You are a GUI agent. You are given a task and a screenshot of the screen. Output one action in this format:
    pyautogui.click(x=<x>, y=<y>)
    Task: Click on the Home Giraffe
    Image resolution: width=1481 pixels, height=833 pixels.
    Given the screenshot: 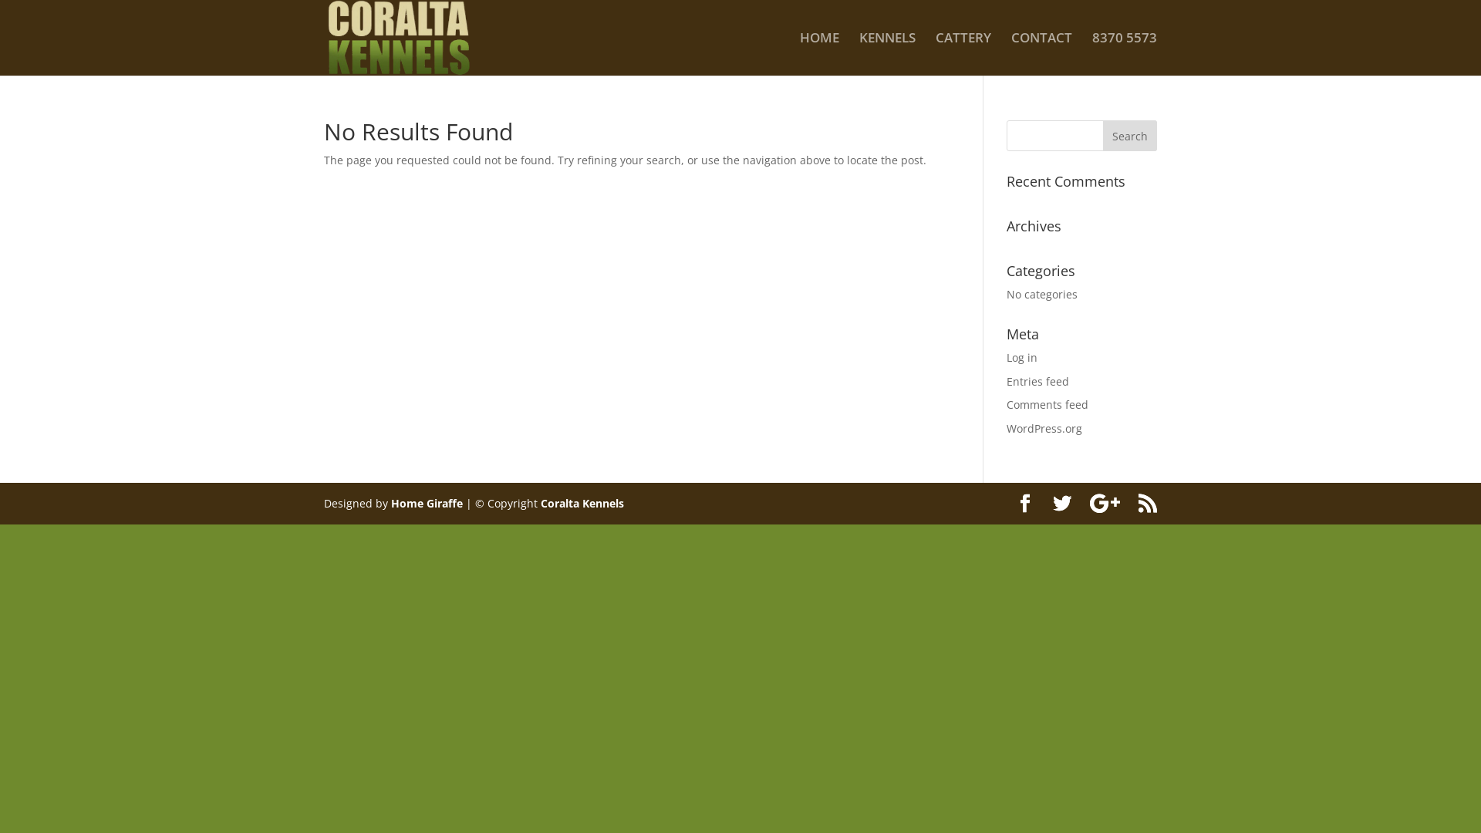 What is the action you would take?
    pyautogui.click(x=427, y=503)
    